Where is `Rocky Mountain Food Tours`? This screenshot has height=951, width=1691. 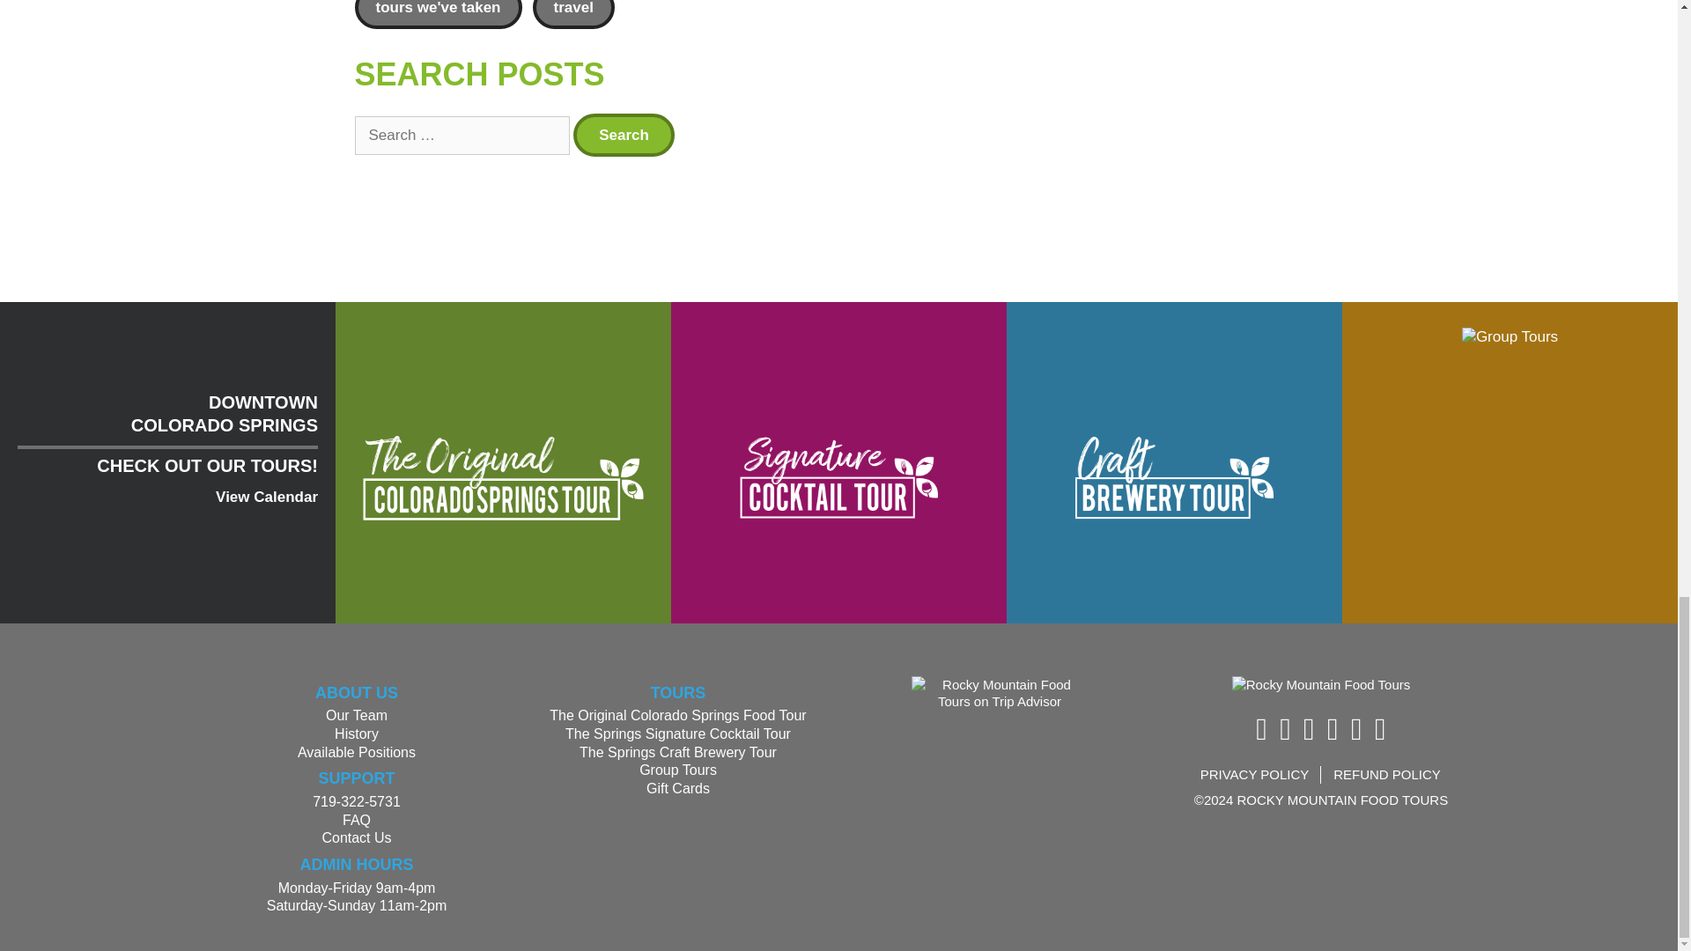
Rocky Mountain Food Tours is located at coordinates (1321, 685).